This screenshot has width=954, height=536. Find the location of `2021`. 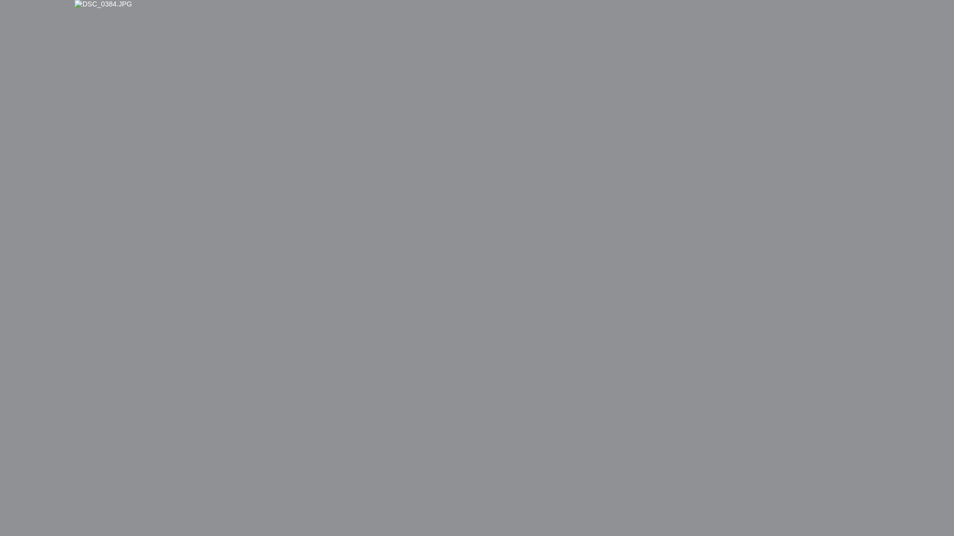

2021 is located at coordinates (44, 104).